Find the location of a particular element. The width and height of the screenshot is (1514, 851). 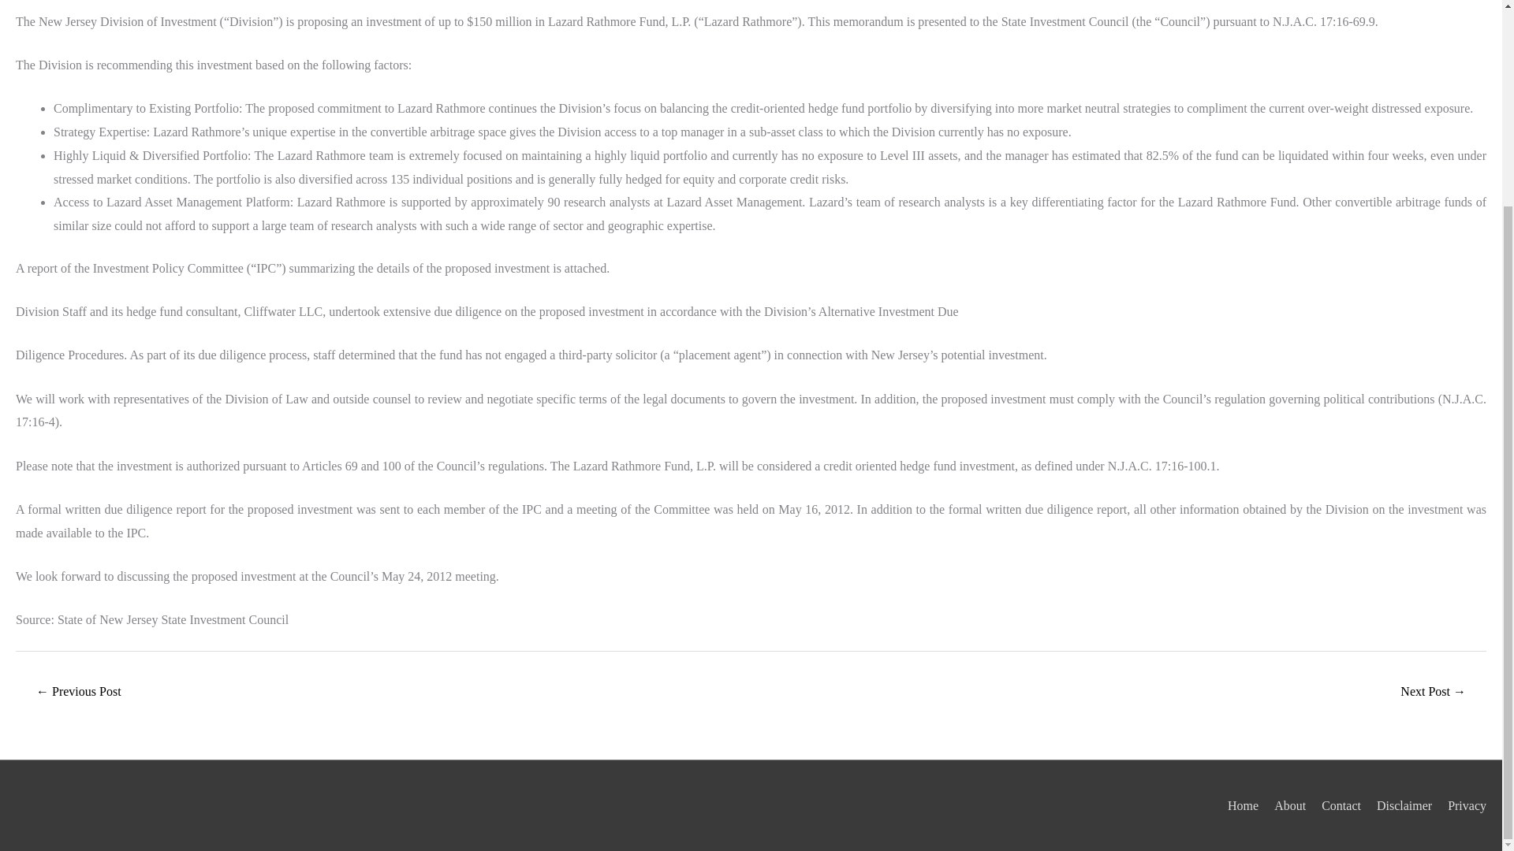

Disclaimer is located at coordinates (1397, 805).